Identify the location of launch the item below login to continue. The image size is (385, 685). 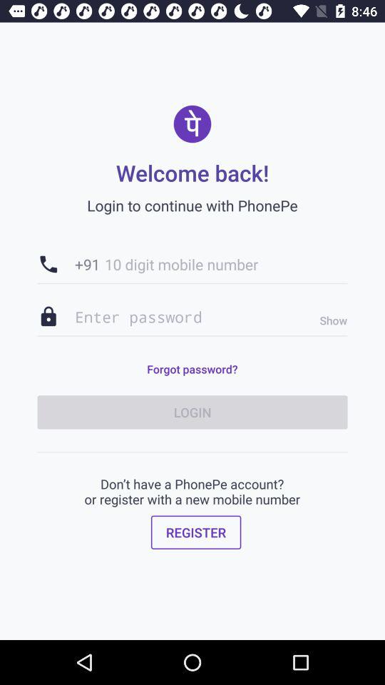
(192, 264).